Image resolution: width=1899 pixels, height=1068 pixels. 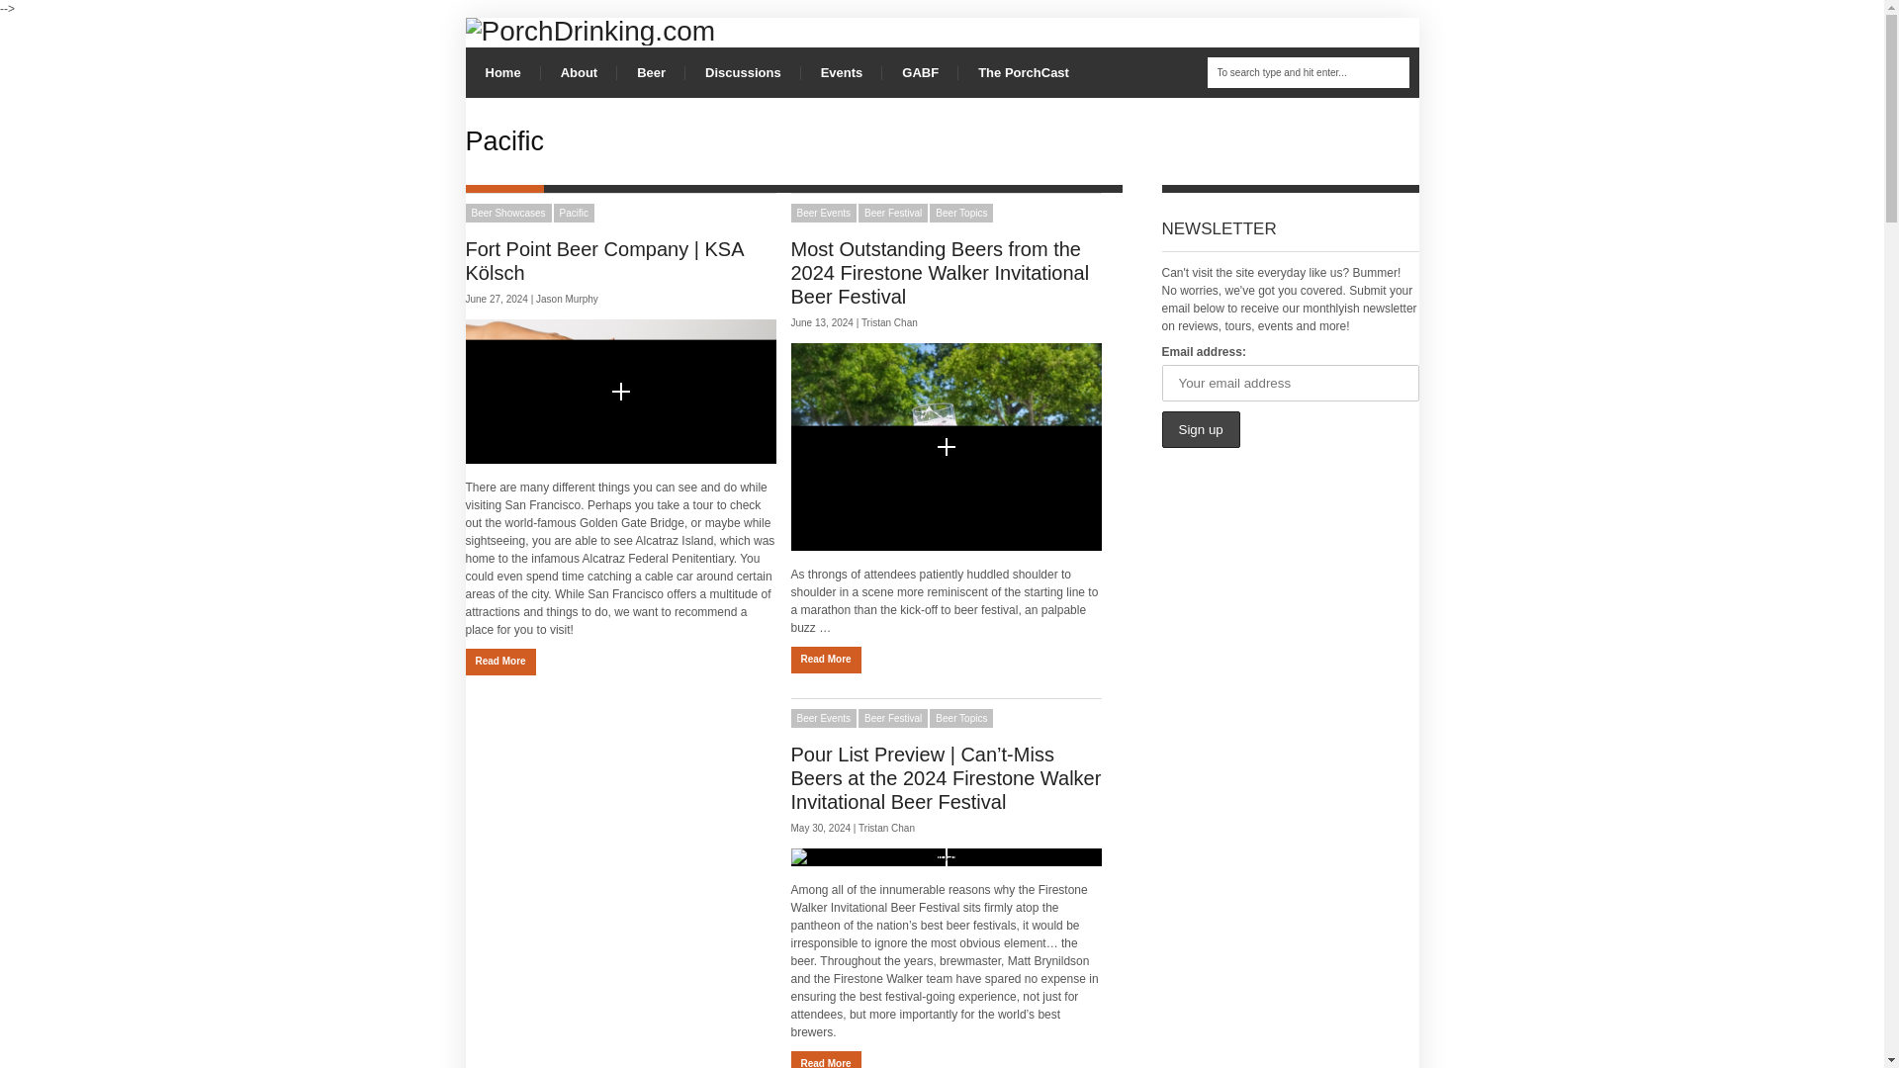 I want to click on Posts by Tristan Chan, so click(x=889, y=322).